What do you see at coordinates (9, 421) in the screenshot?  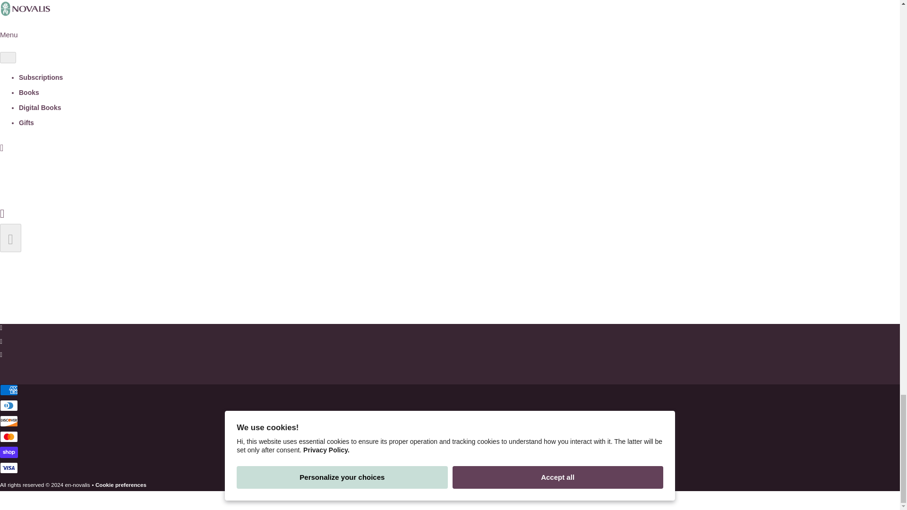 I see `Discover` at bounding box center [9, 421].